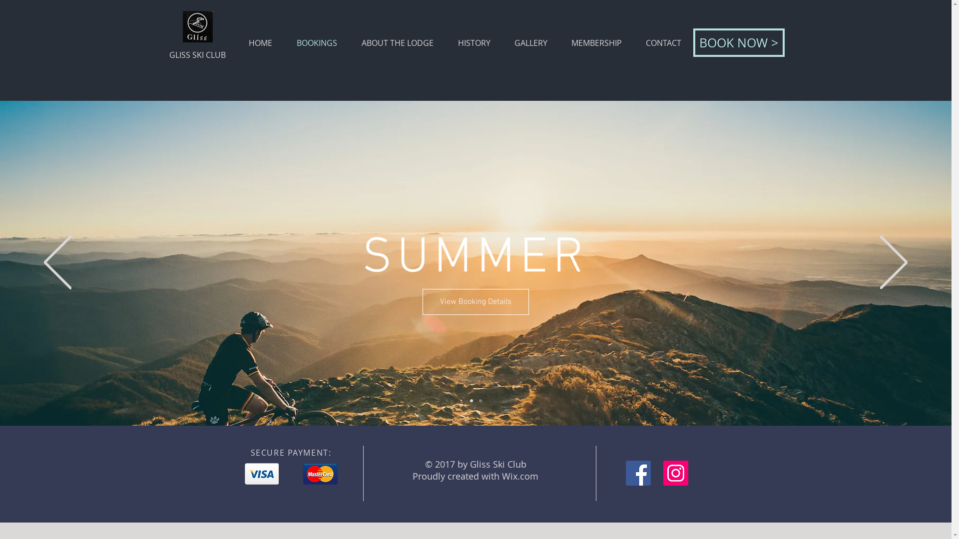 This screenshot has height=539, width=959. Describe the element at coordinates (474, 43) in the screenshot. I see `HISTORY` at that location.